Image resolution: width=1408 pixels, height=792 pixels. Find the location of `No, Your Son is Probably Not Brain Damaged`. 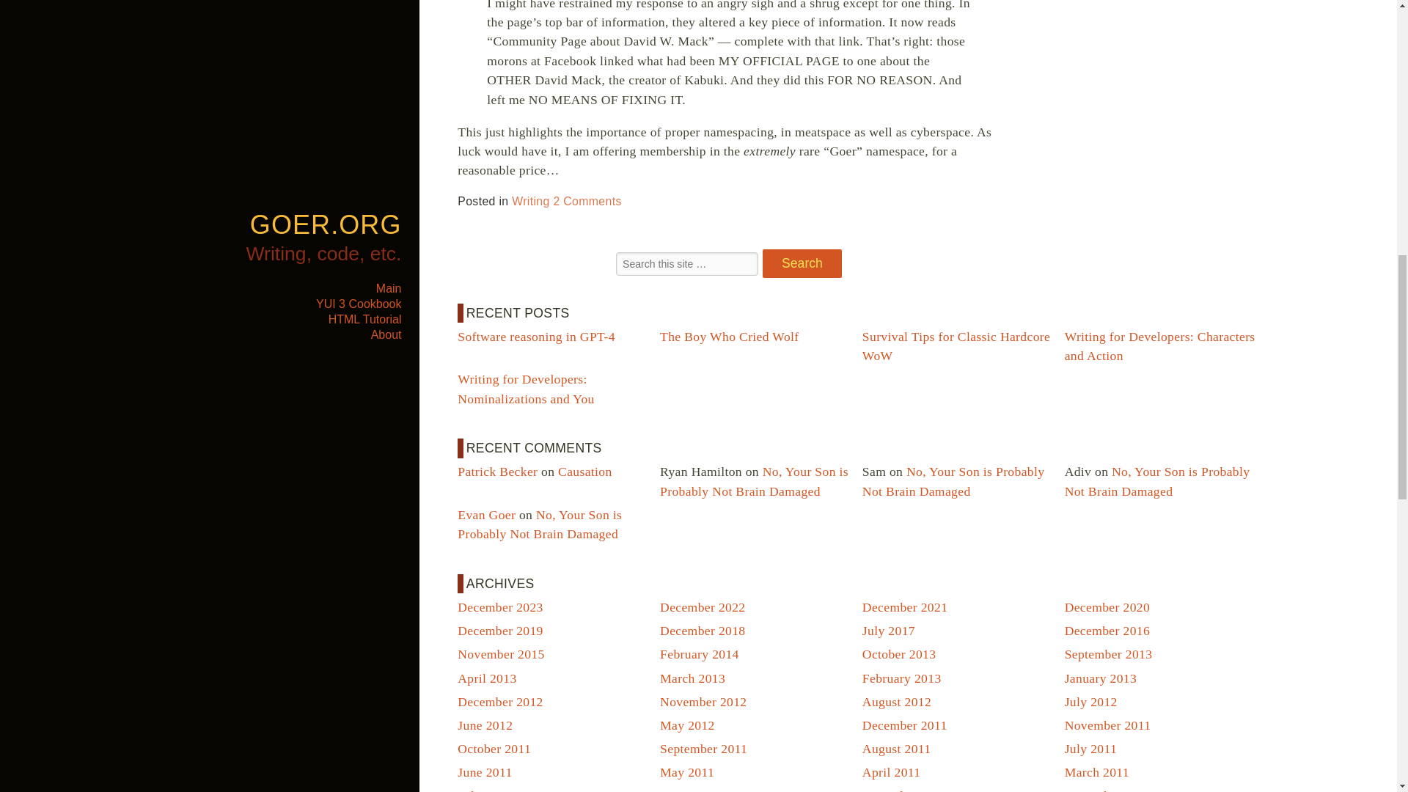

No, Your Son is Probably Not Brain Damaged is located at coordinates (1157, 481).